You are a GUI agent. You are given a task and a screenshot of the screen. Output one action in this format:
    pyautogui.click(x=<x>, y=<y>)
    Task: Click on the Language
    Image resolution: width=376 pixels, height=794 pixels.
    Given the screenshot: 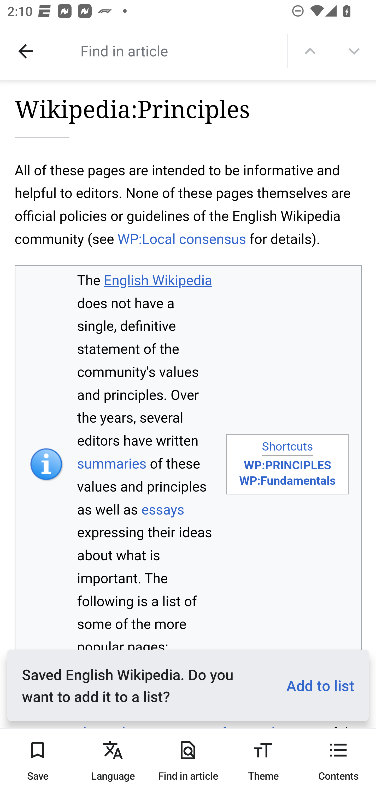 What is the action you would take?
    pyautogui.click(x=113, y=761)
    